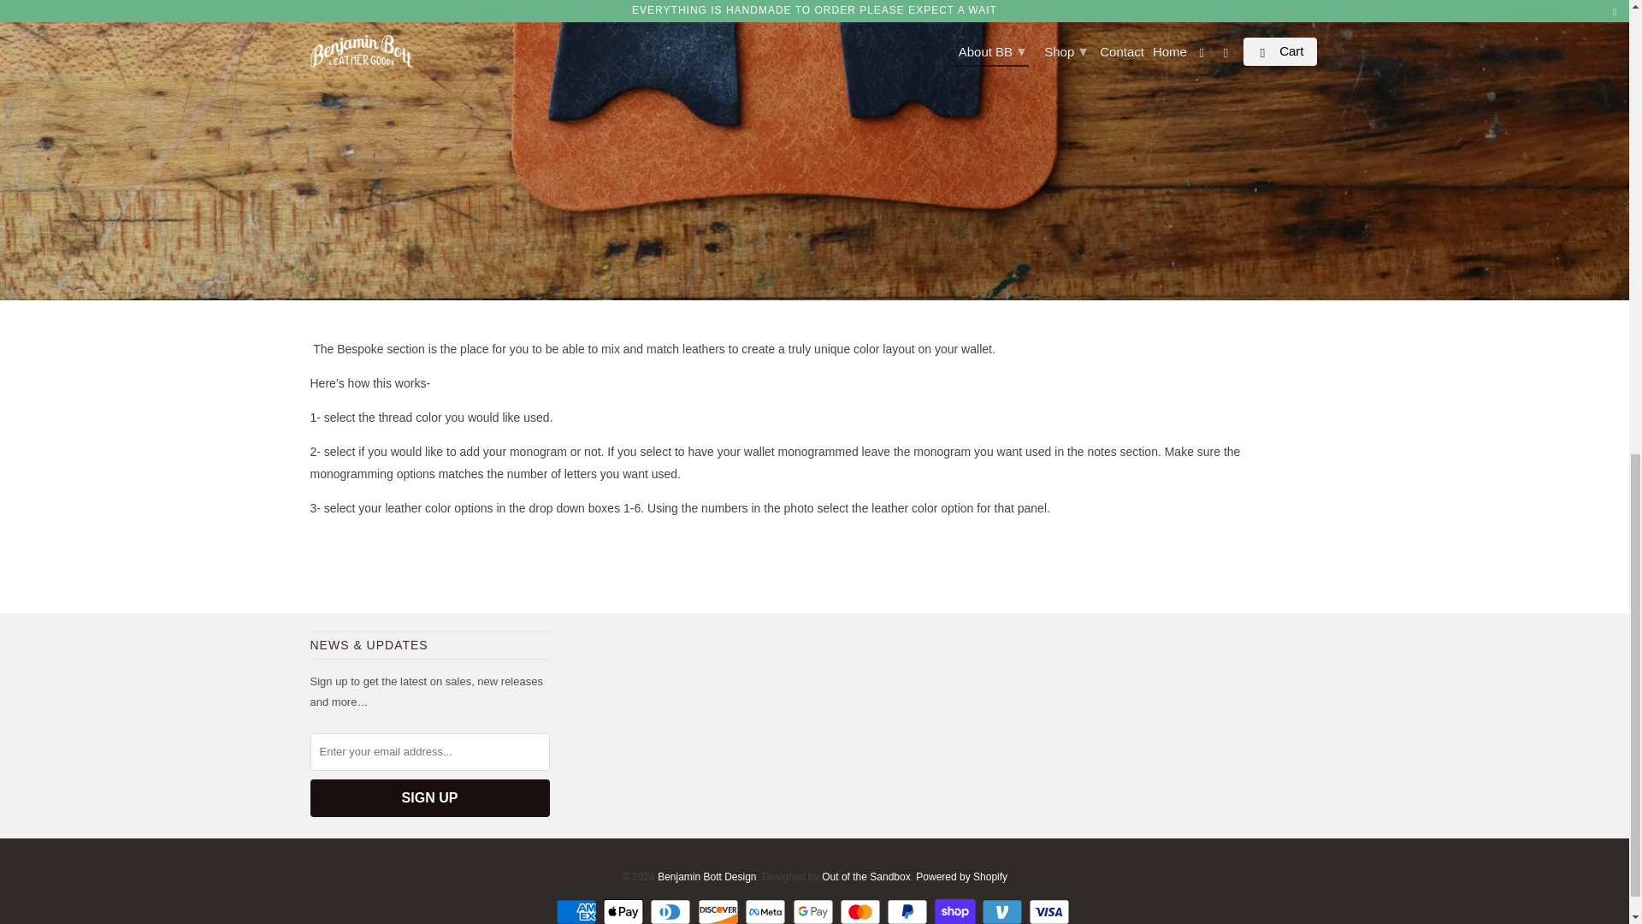  I want to click on PayPal, so click(908, 911).